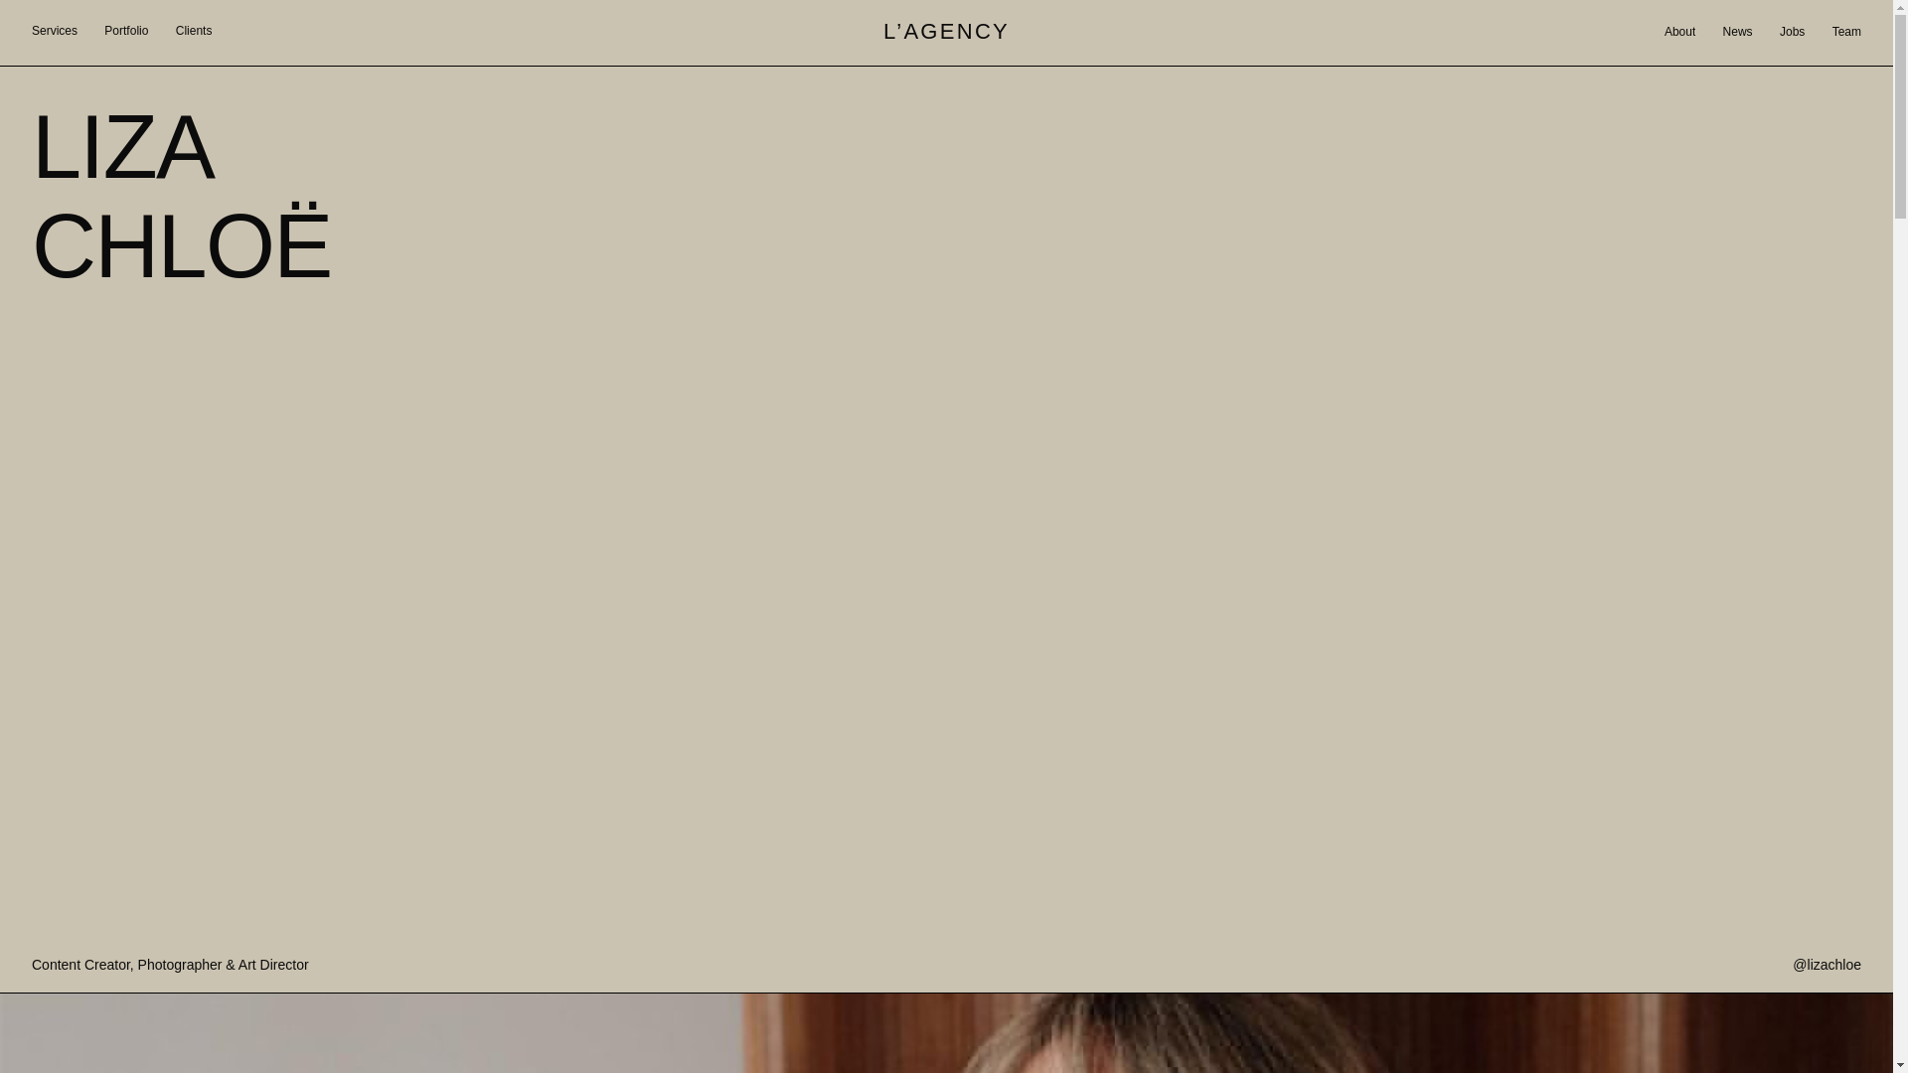 The height and width of the screenshot is (1073, 1908). What do you see at coordinates (126, 31) in the screenshot?
I see `Portfolio` at bounding box center [126, 31].